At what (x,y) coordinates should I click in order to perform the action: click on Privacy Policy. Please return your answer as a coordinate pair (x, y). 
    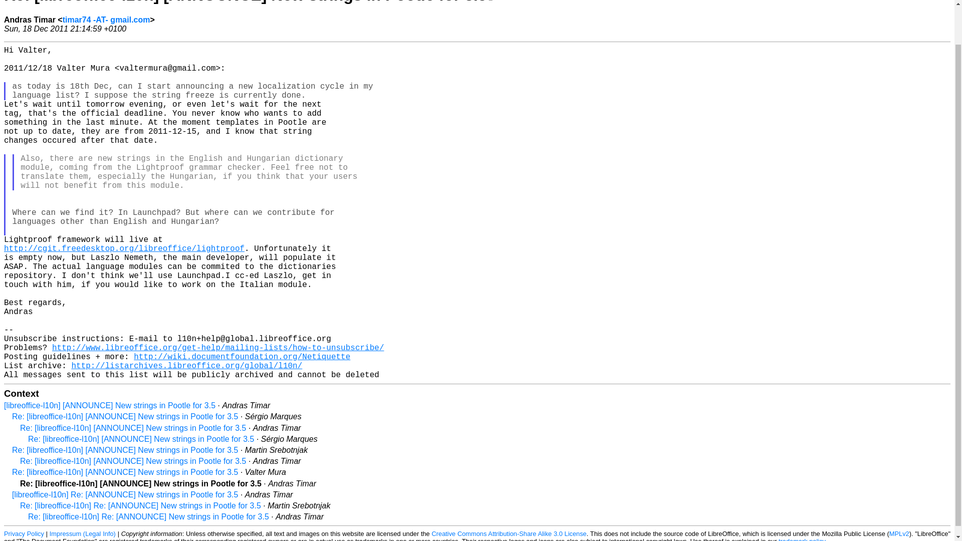
    Looking at the image, I should click on (24, 534).